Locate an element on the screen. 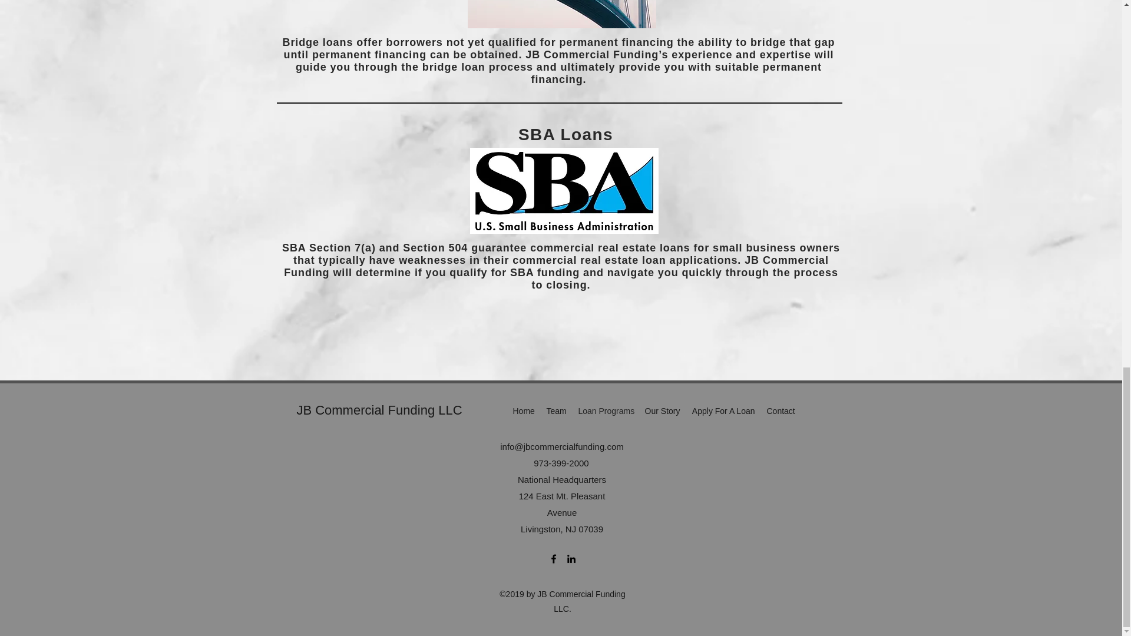 The image size is (1131, 636). JB Commercial Funding LLC is located at coordinates (379, 410).